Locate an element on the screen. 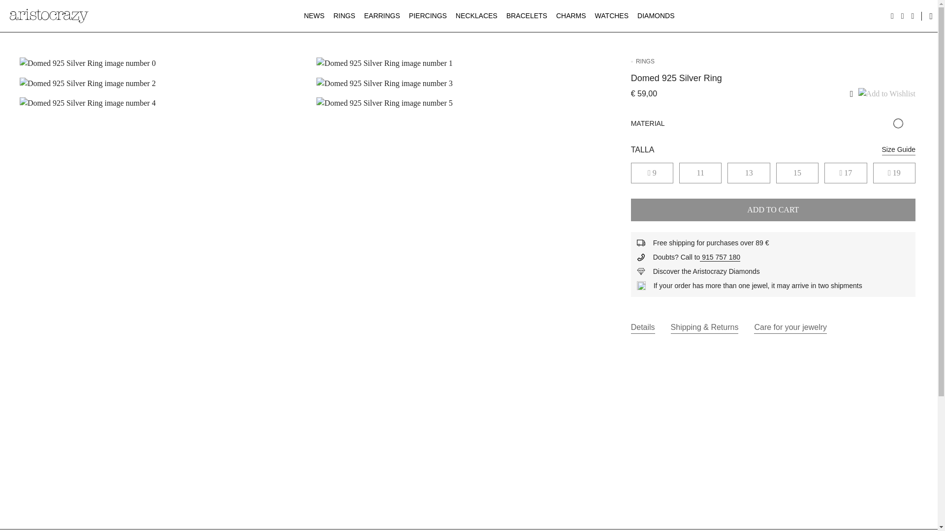 The height and width of the screenshot is (531, 945). PIERCINGS is located at coordinates (428, 16).